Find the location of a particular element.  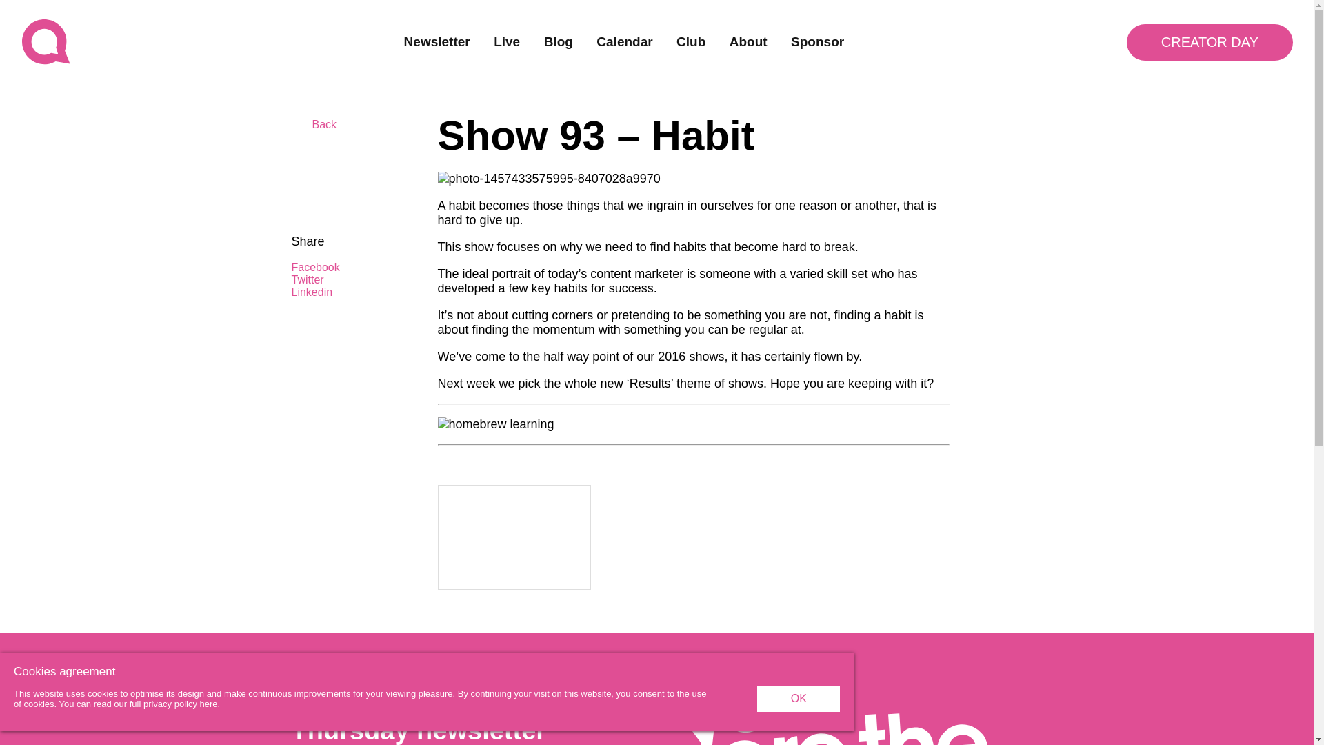

Newsletter is located at coordinates (437, 41).